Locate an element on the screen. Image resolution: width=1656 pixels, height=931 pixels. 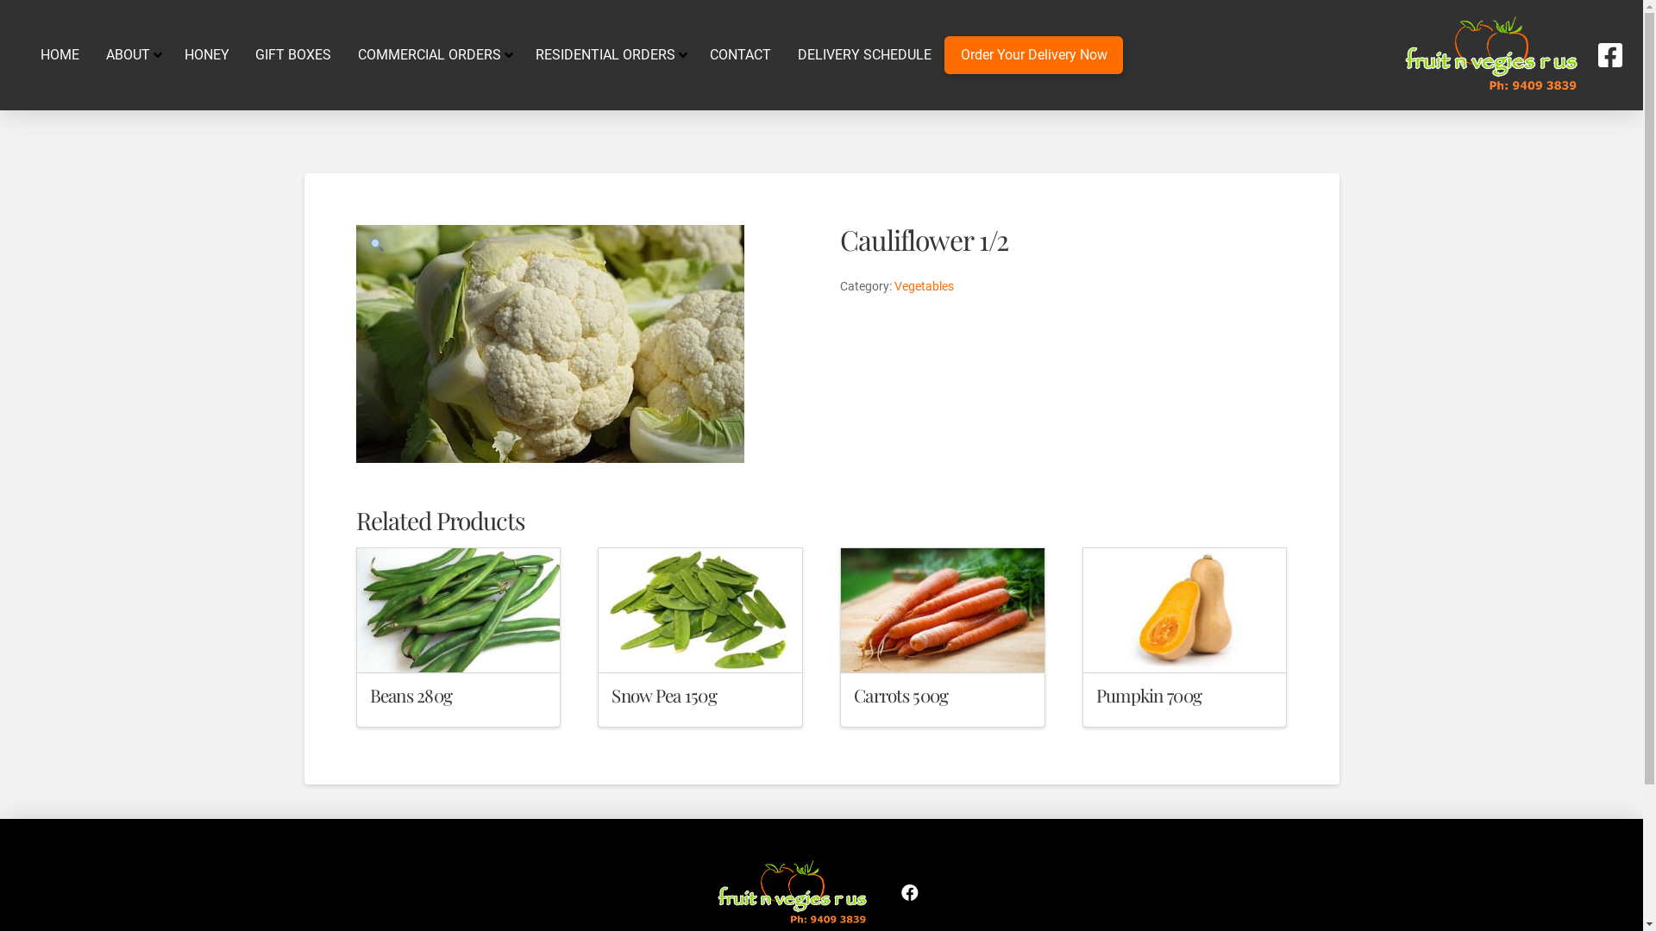
Pumpkin 700g is located at coordinates (1149, 695).